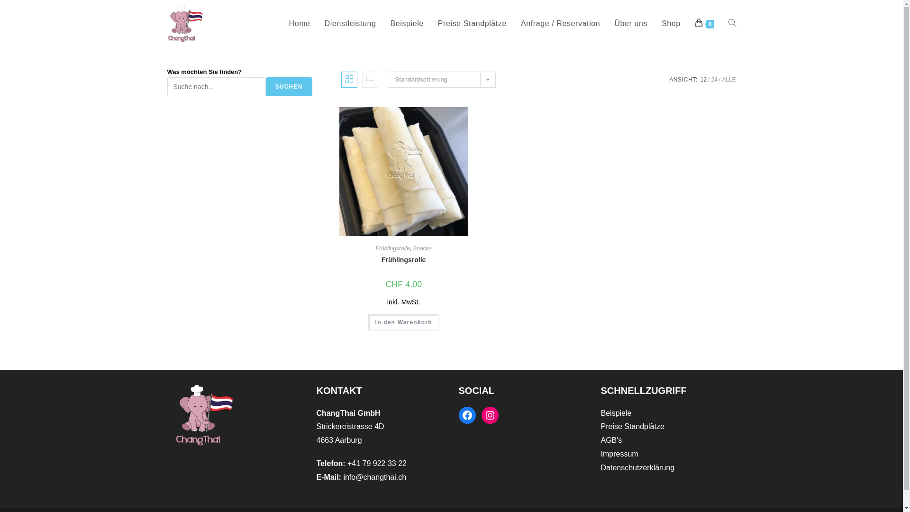 This screenshot has width=910, height=512. I want to click on 12, so click(703, 80).